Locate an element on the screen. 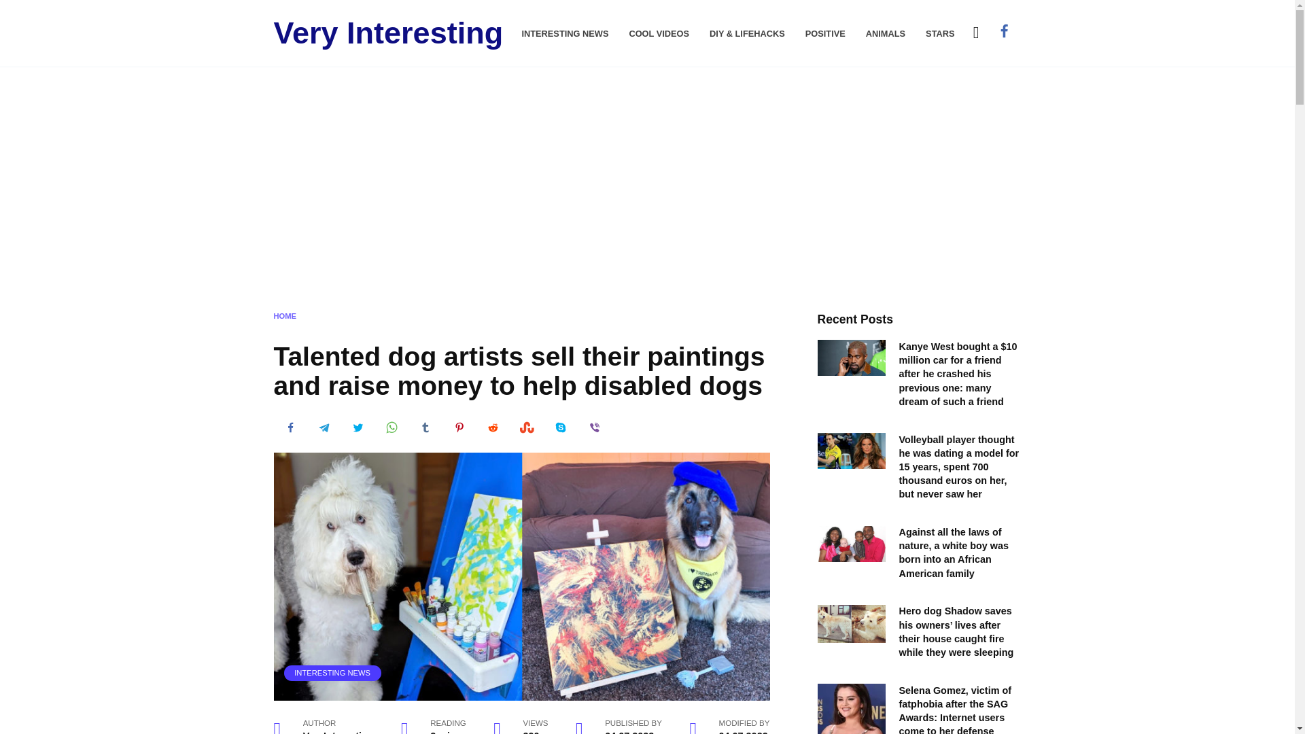 The height and width of the screenshot is (734, 1305). INTERESTING NEWS is located at coordinates (564, 34).